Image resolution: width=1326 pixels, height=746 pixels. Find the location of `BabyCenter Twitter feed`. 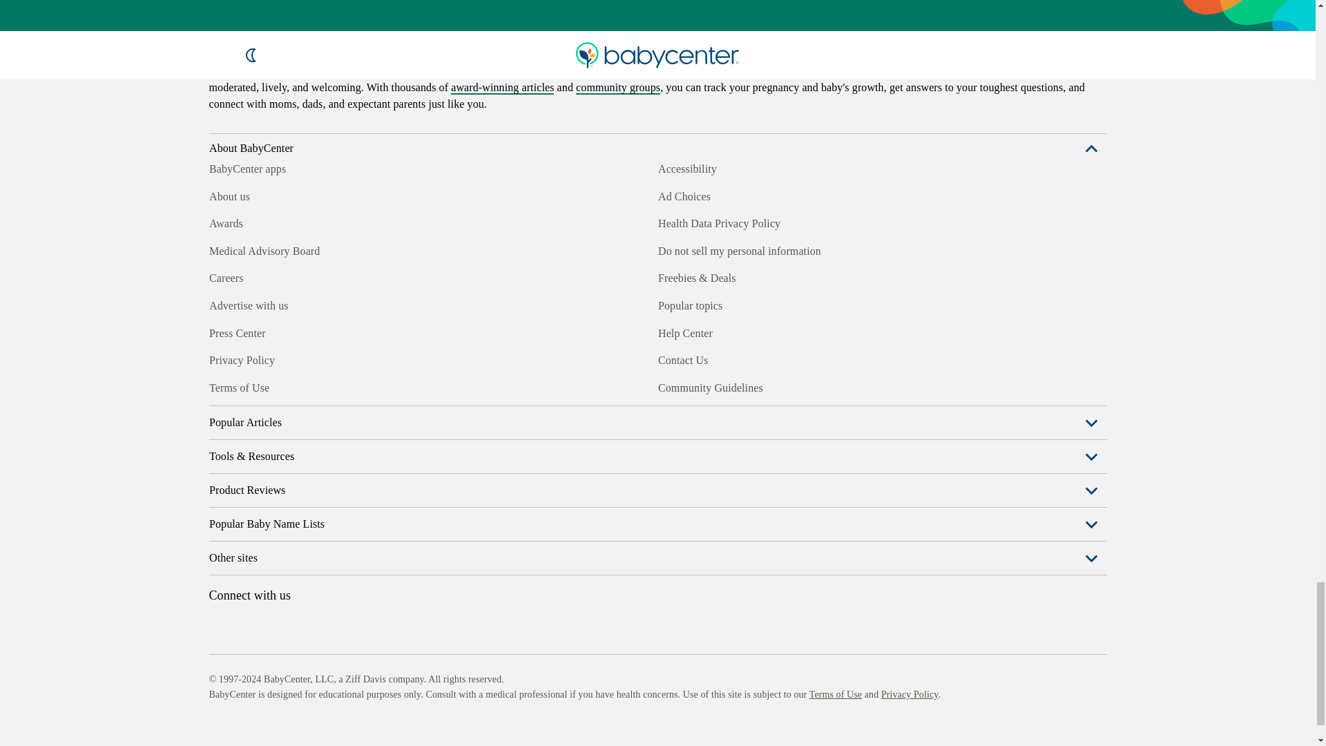

BabyCenter Twitter feed is located at coordinates (345, 422).